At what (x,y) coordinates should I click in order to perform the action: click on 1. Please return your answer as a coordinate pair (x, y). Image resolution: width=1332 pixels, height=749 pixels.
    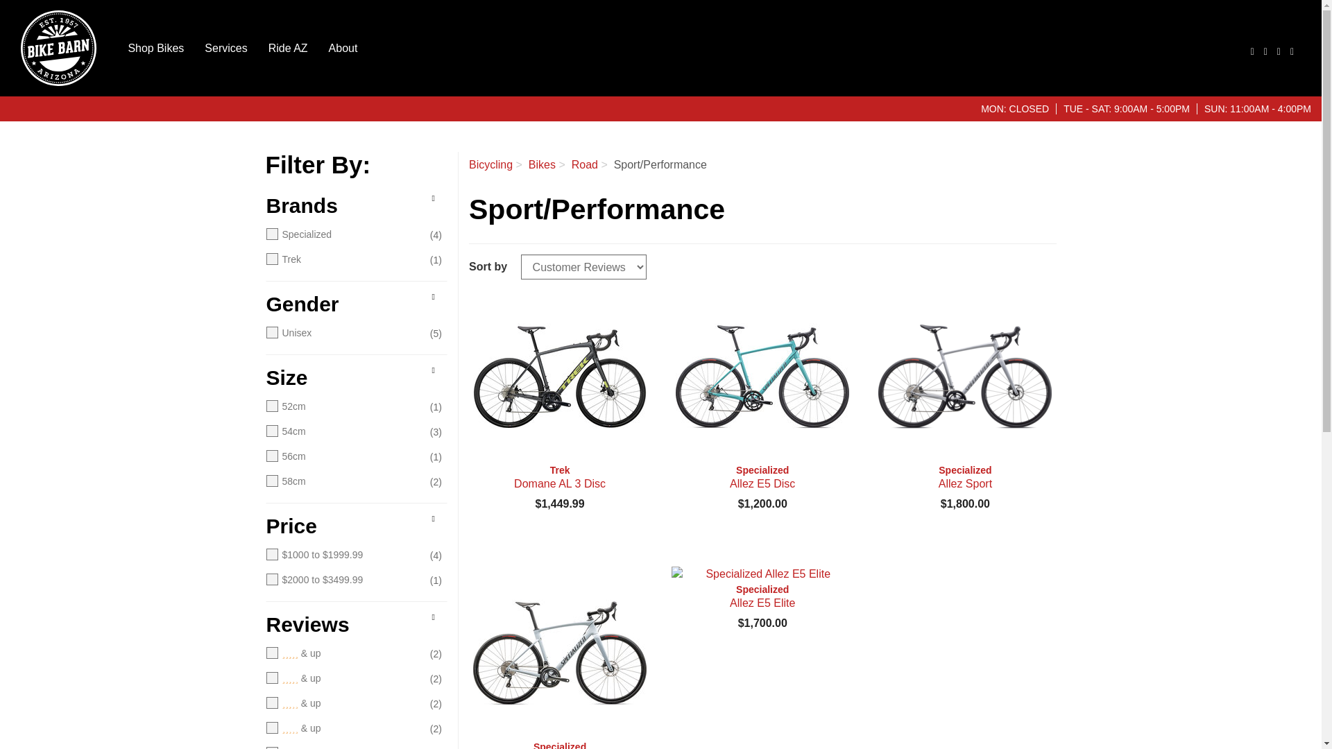
    Looking at the image, I should click on (343, 748).